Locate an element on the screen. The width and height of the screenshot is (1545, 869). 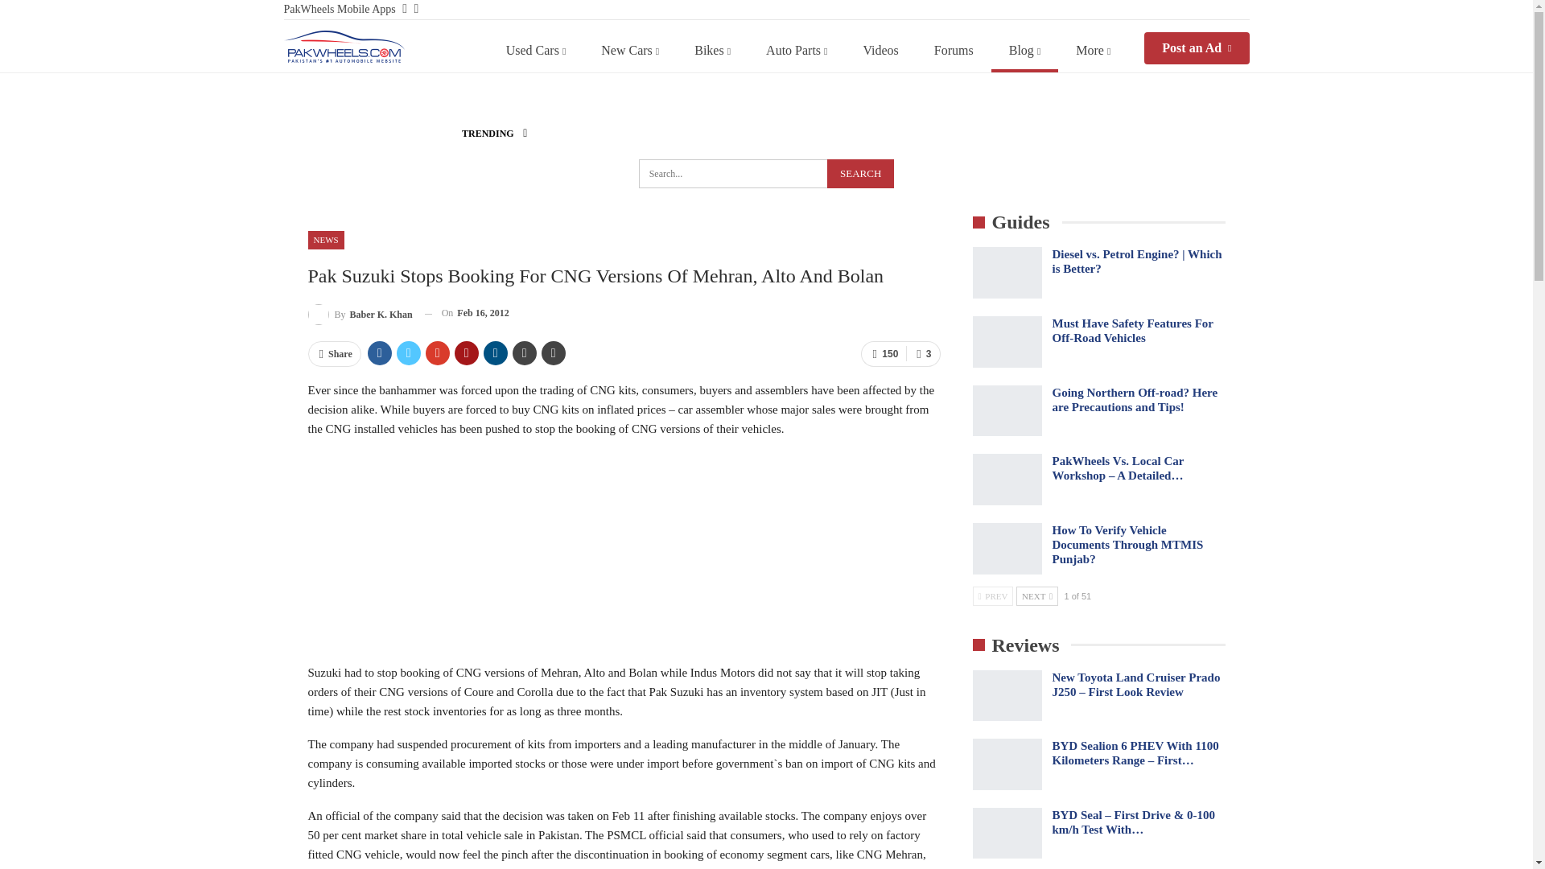
Forums is located at coordinates (954, 50).